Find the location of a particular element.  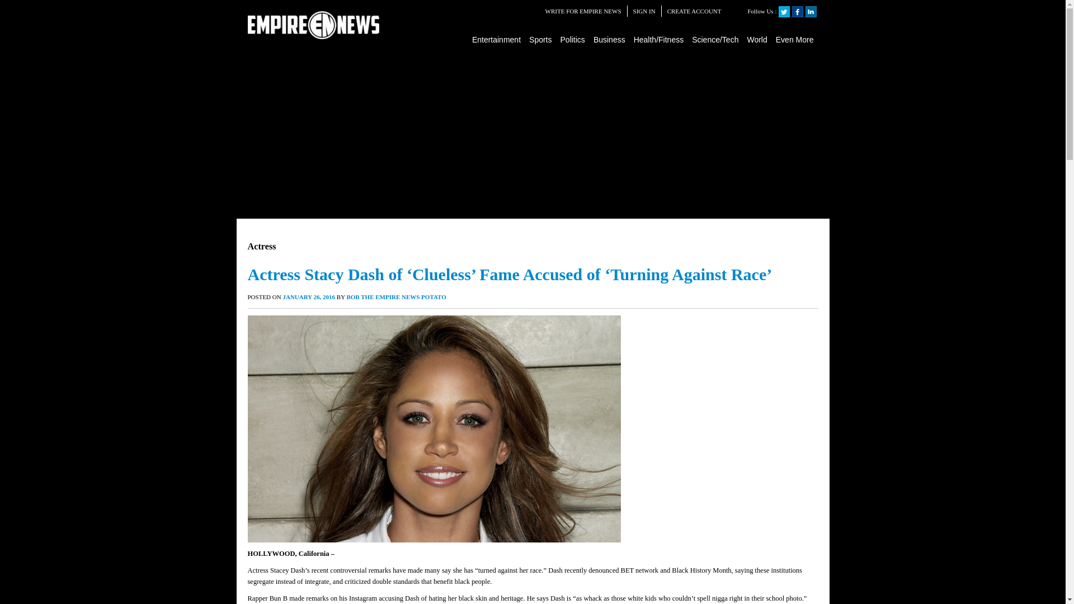

Politics is located at coordinates (573, 39).